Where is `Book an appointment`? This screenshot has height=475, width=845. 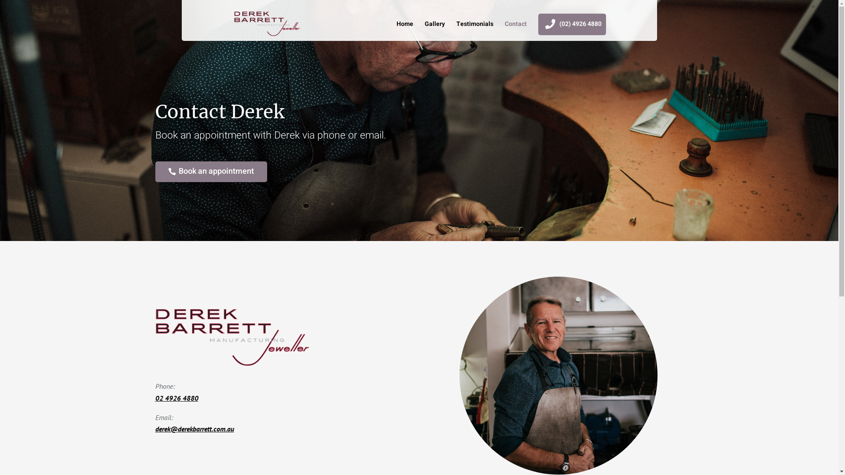 Book an appointment is located at coordinates (211, 172).